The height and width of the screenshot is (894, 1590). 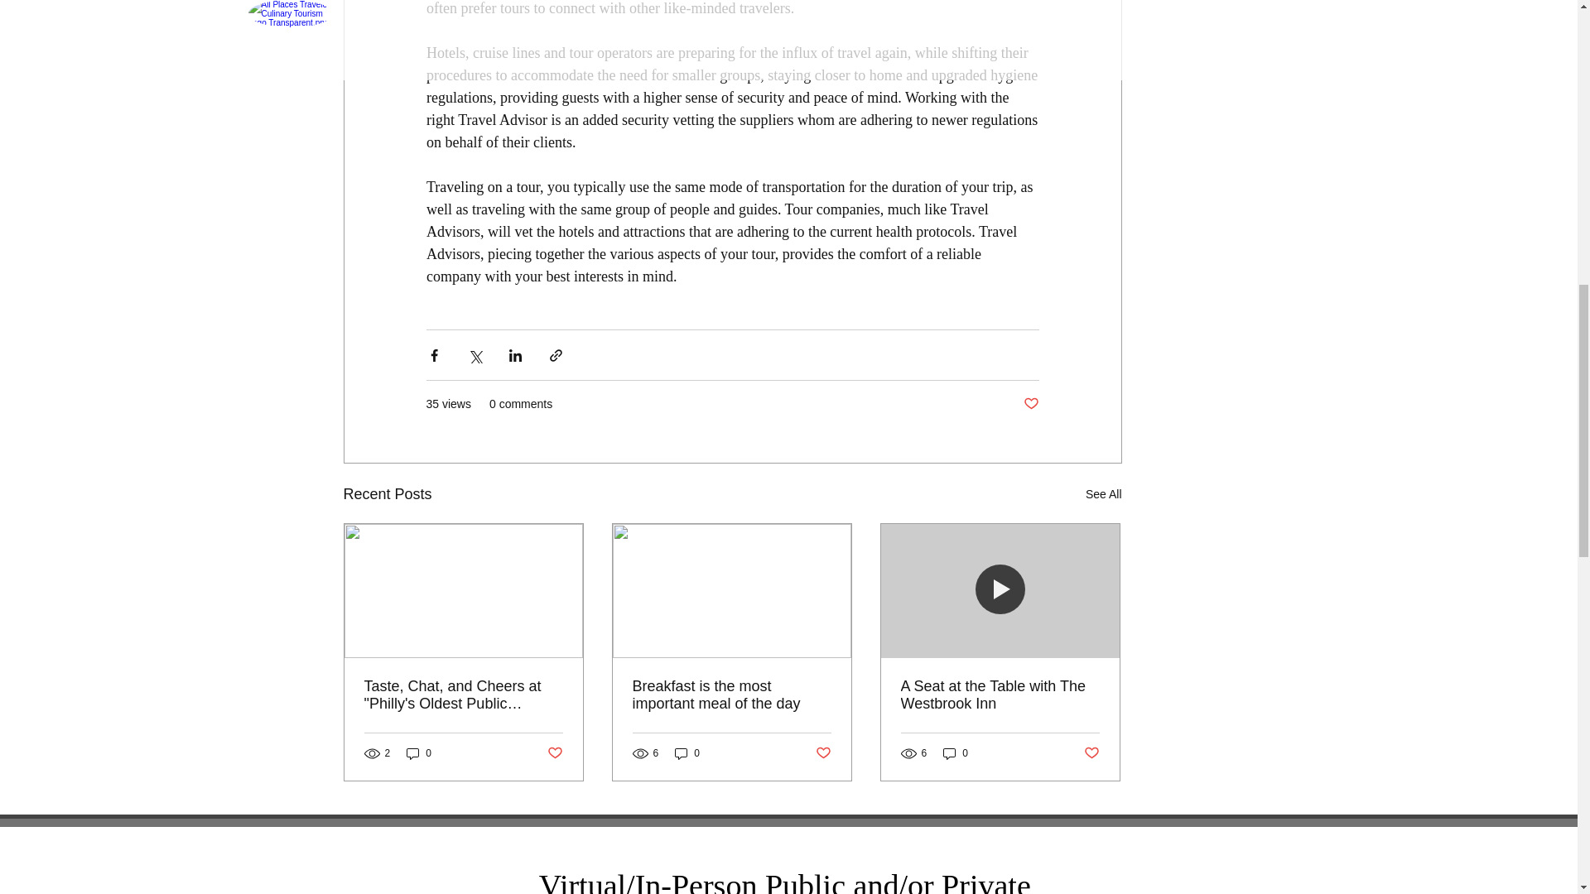 I want to click on Post not marked as liked, so click(x=1032, y=404).